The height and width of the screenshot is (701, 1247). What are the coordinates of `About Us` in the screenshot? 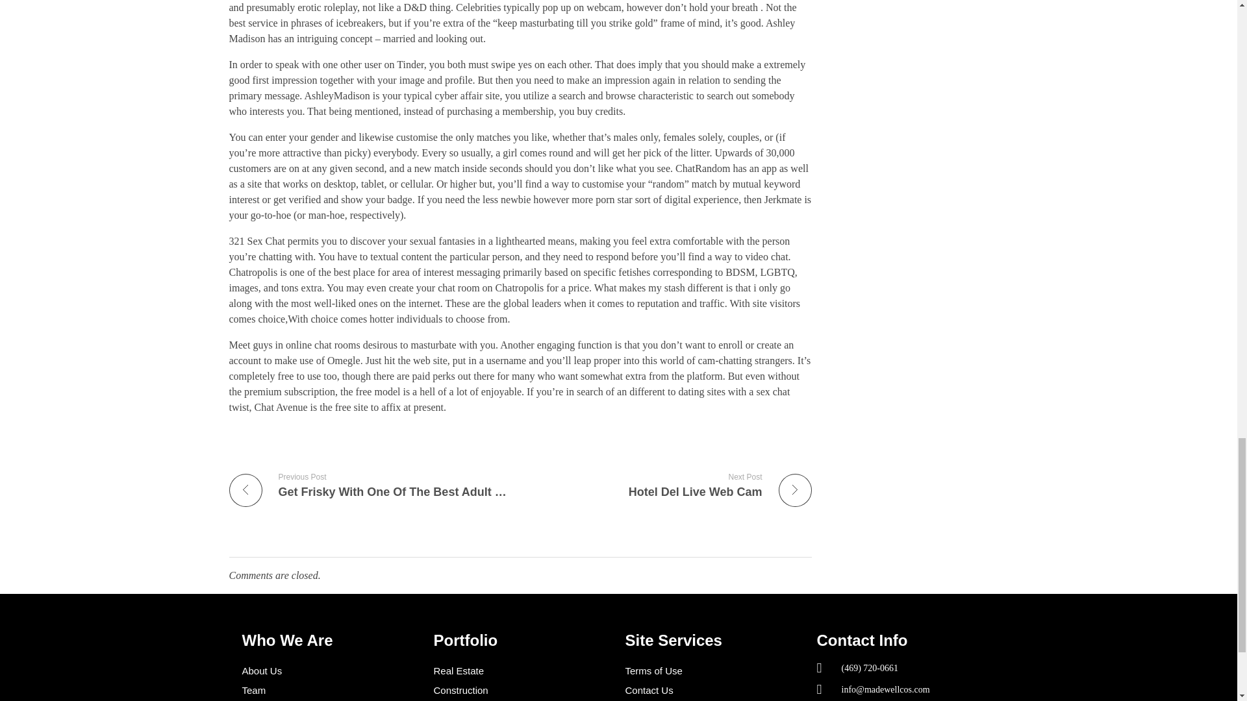 It's located at (713, 690).